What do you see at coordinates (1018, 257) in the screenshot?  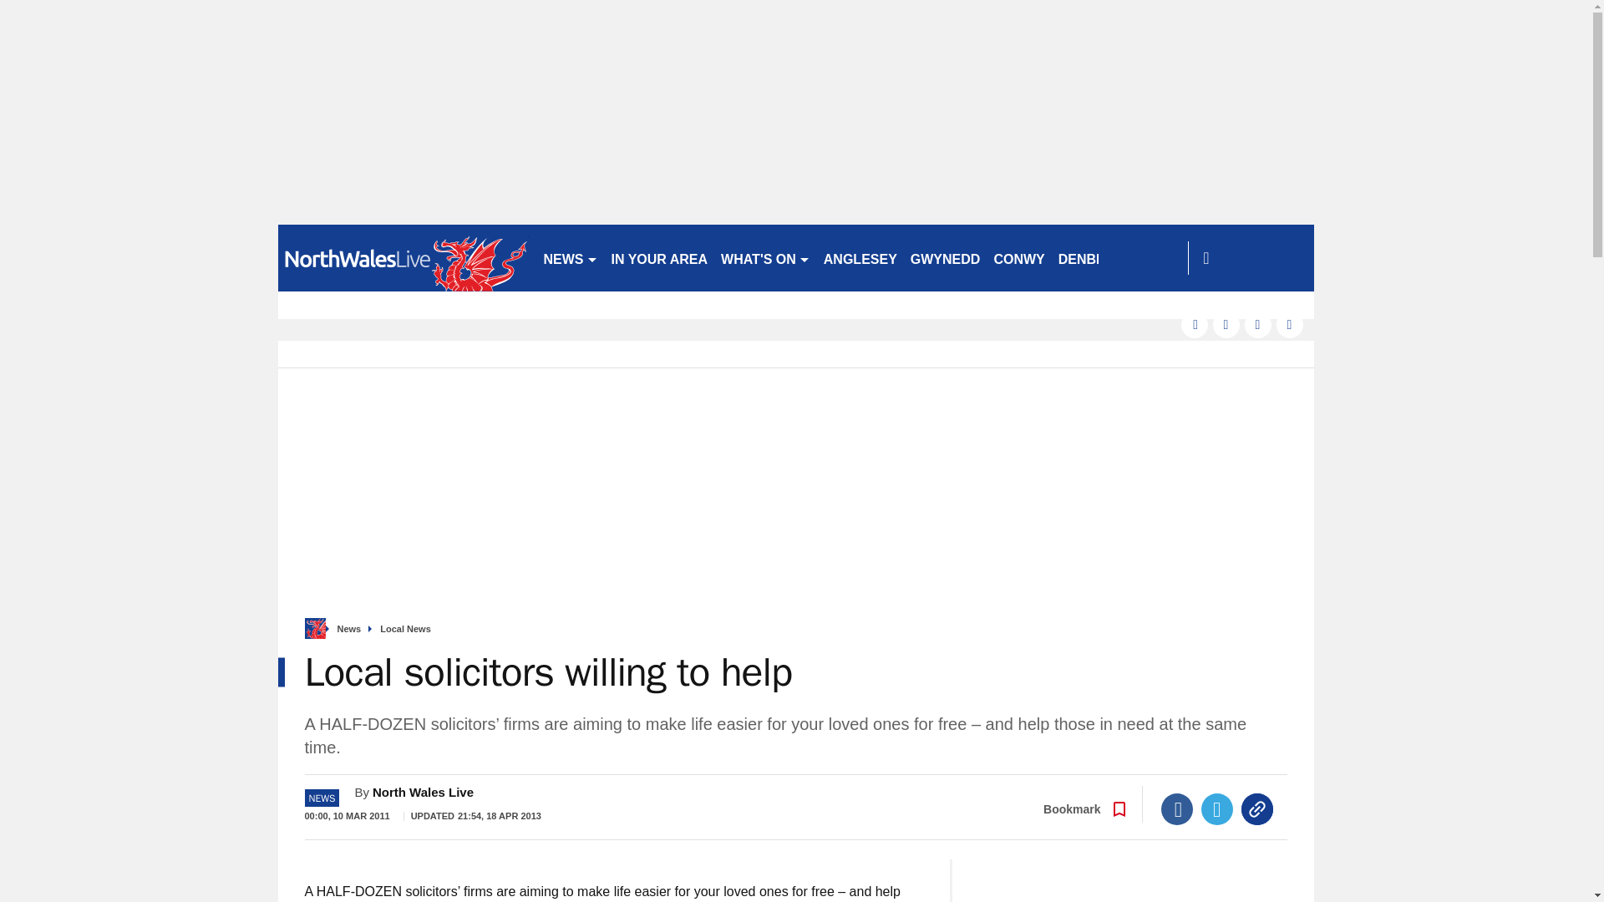 I see `CONWY` at bounding box center [1018, 257].